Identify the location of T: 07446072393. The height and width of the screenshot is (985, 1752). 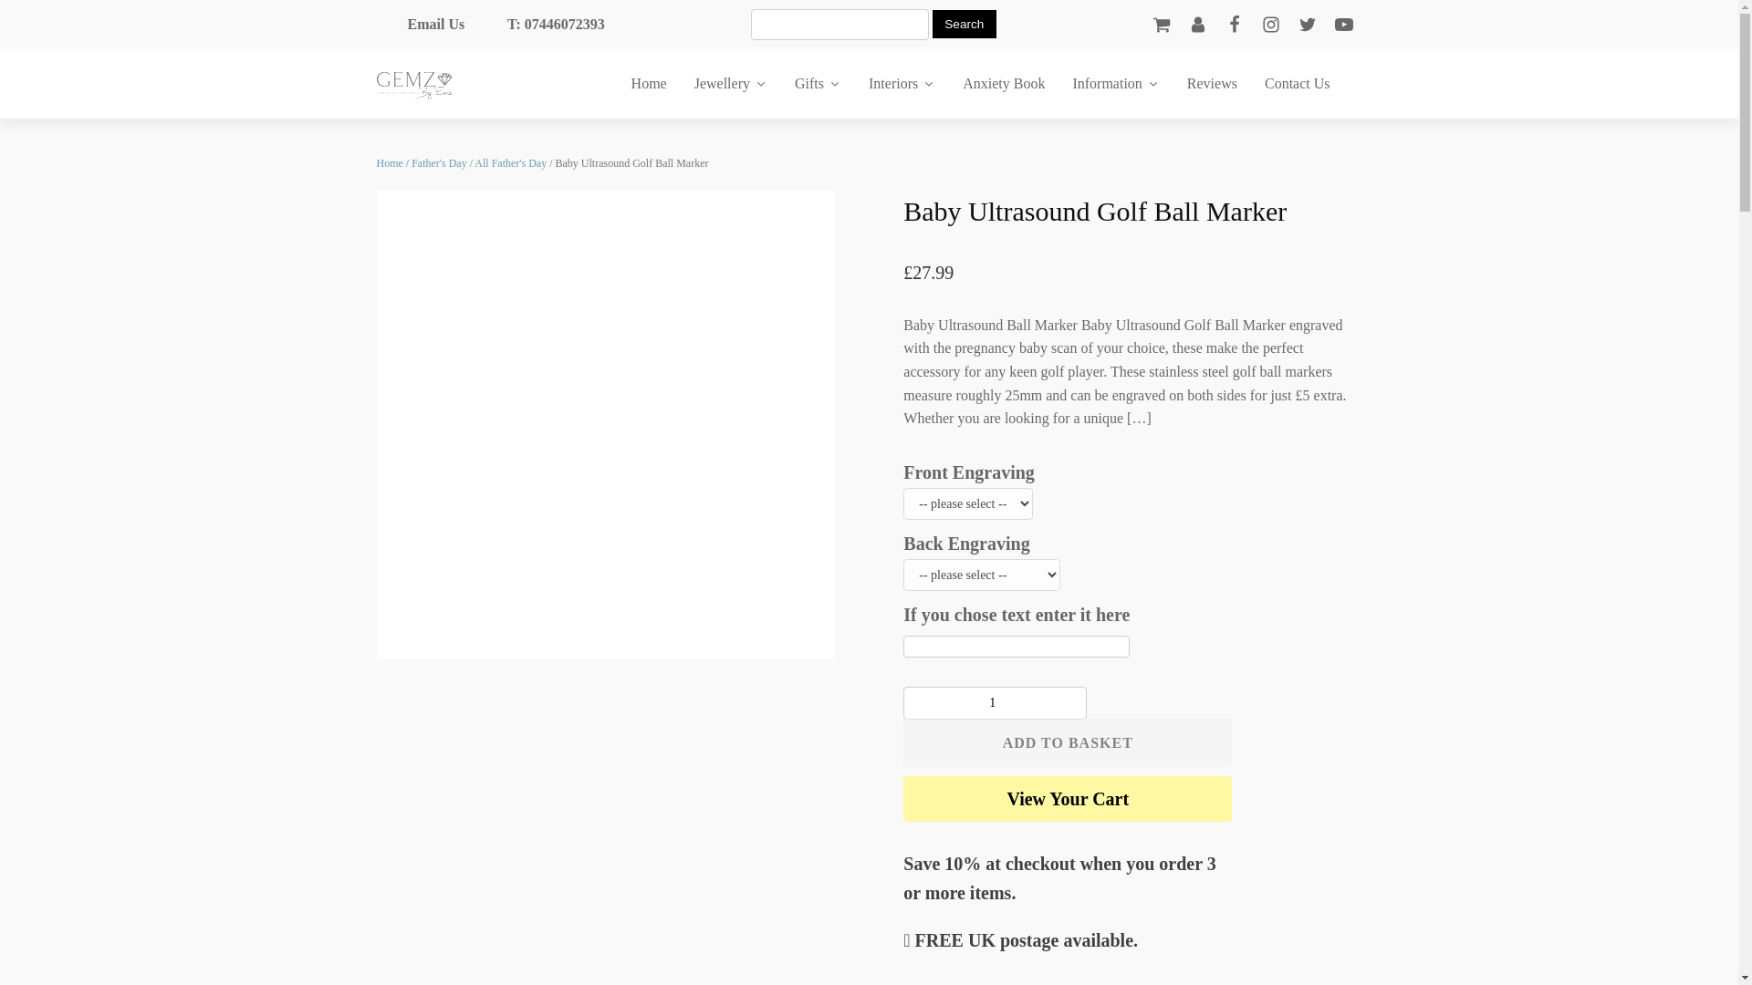
(540, 24).